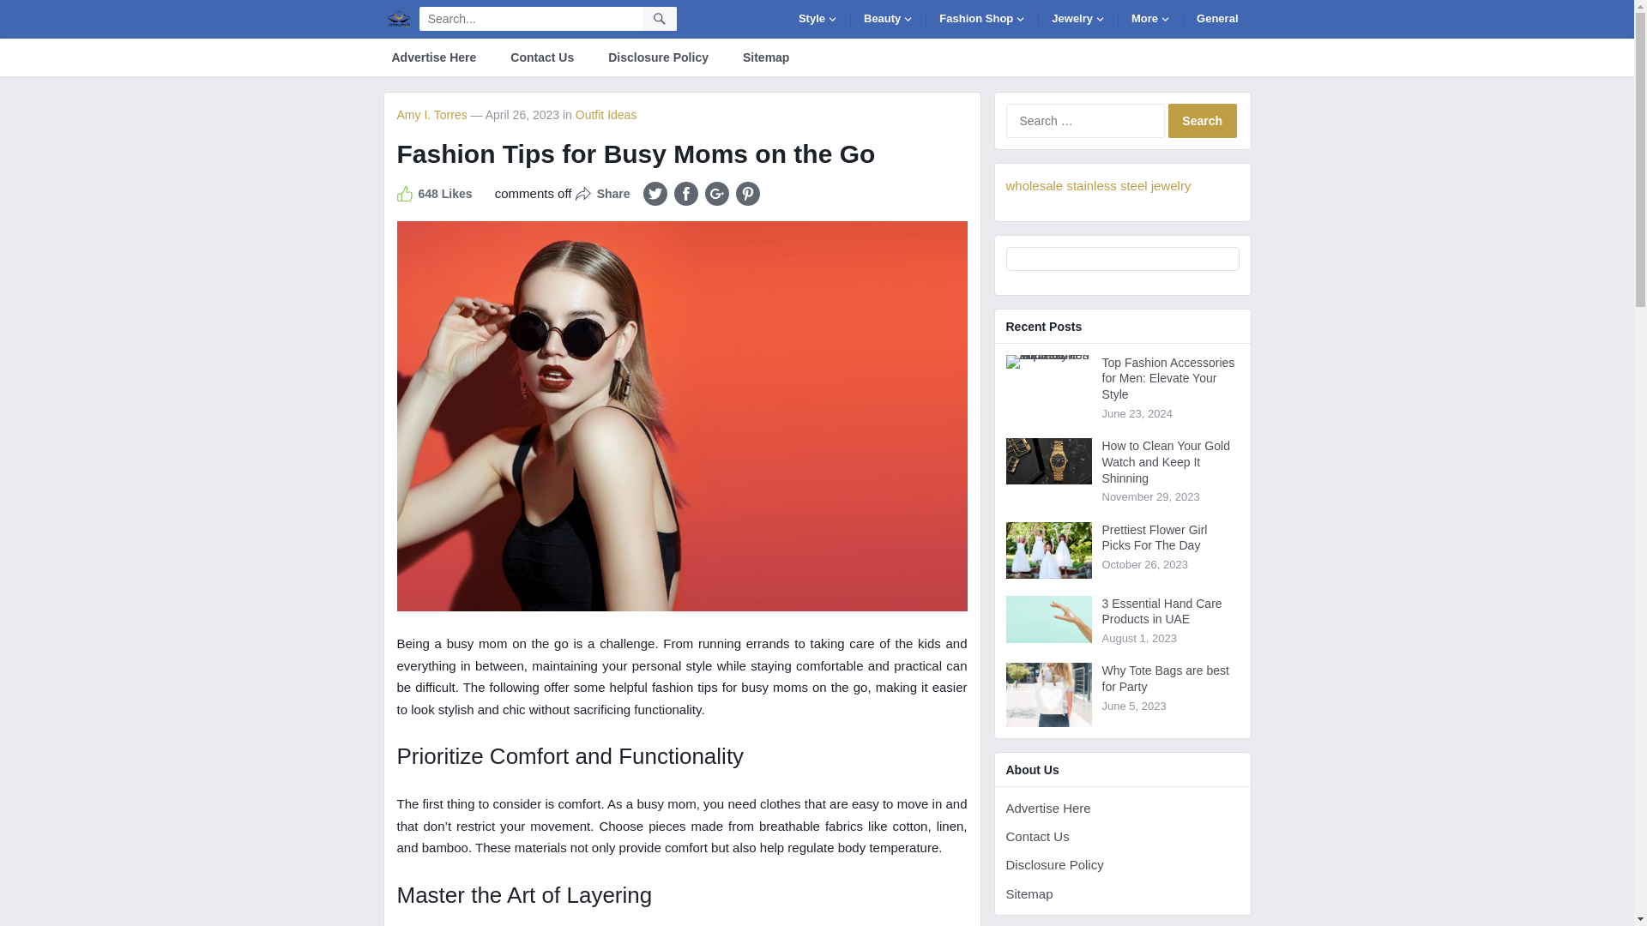  I want to click on Beauty, so click(889, 18).